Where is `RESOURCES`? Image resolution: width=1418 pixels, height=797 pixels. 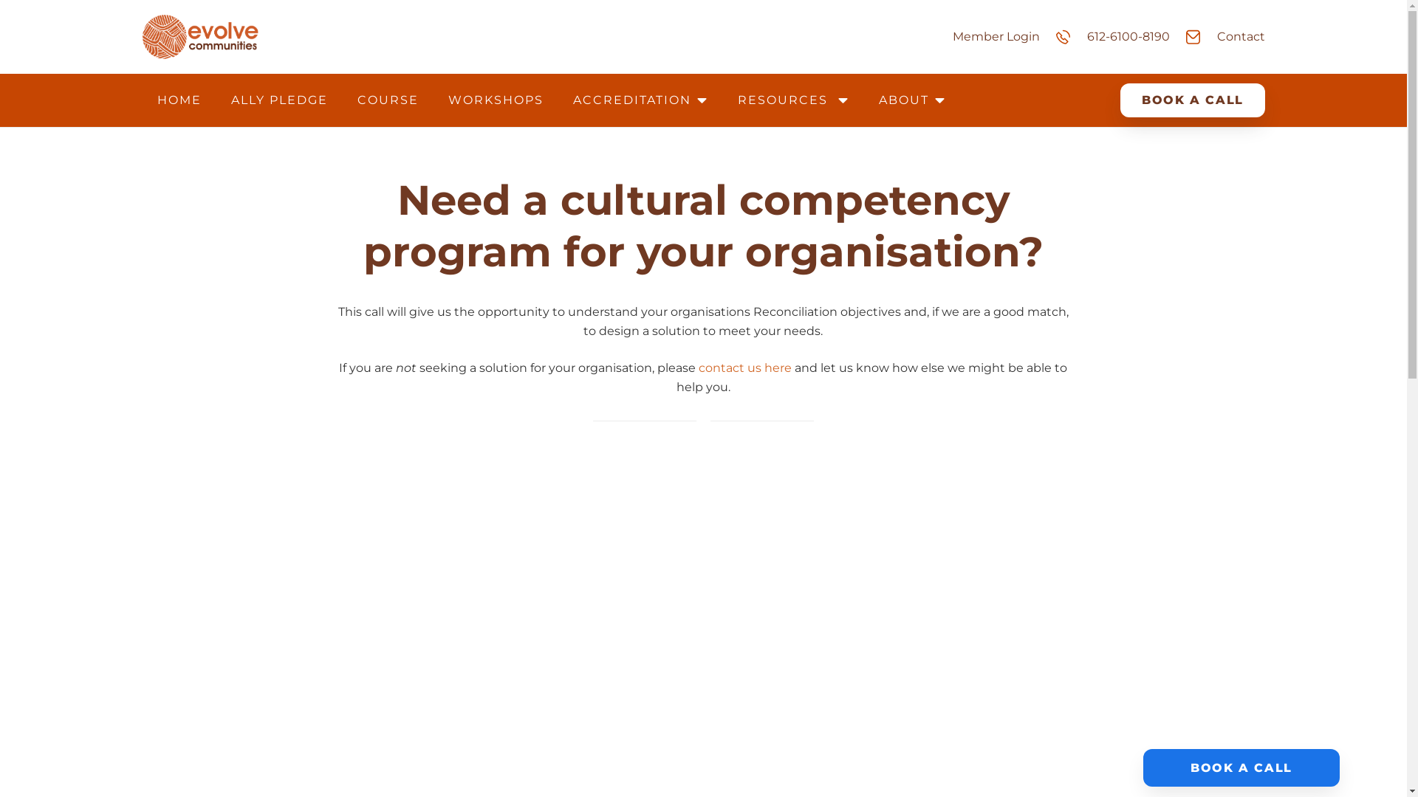
RESOURCES is located at coordinates (793, 100).